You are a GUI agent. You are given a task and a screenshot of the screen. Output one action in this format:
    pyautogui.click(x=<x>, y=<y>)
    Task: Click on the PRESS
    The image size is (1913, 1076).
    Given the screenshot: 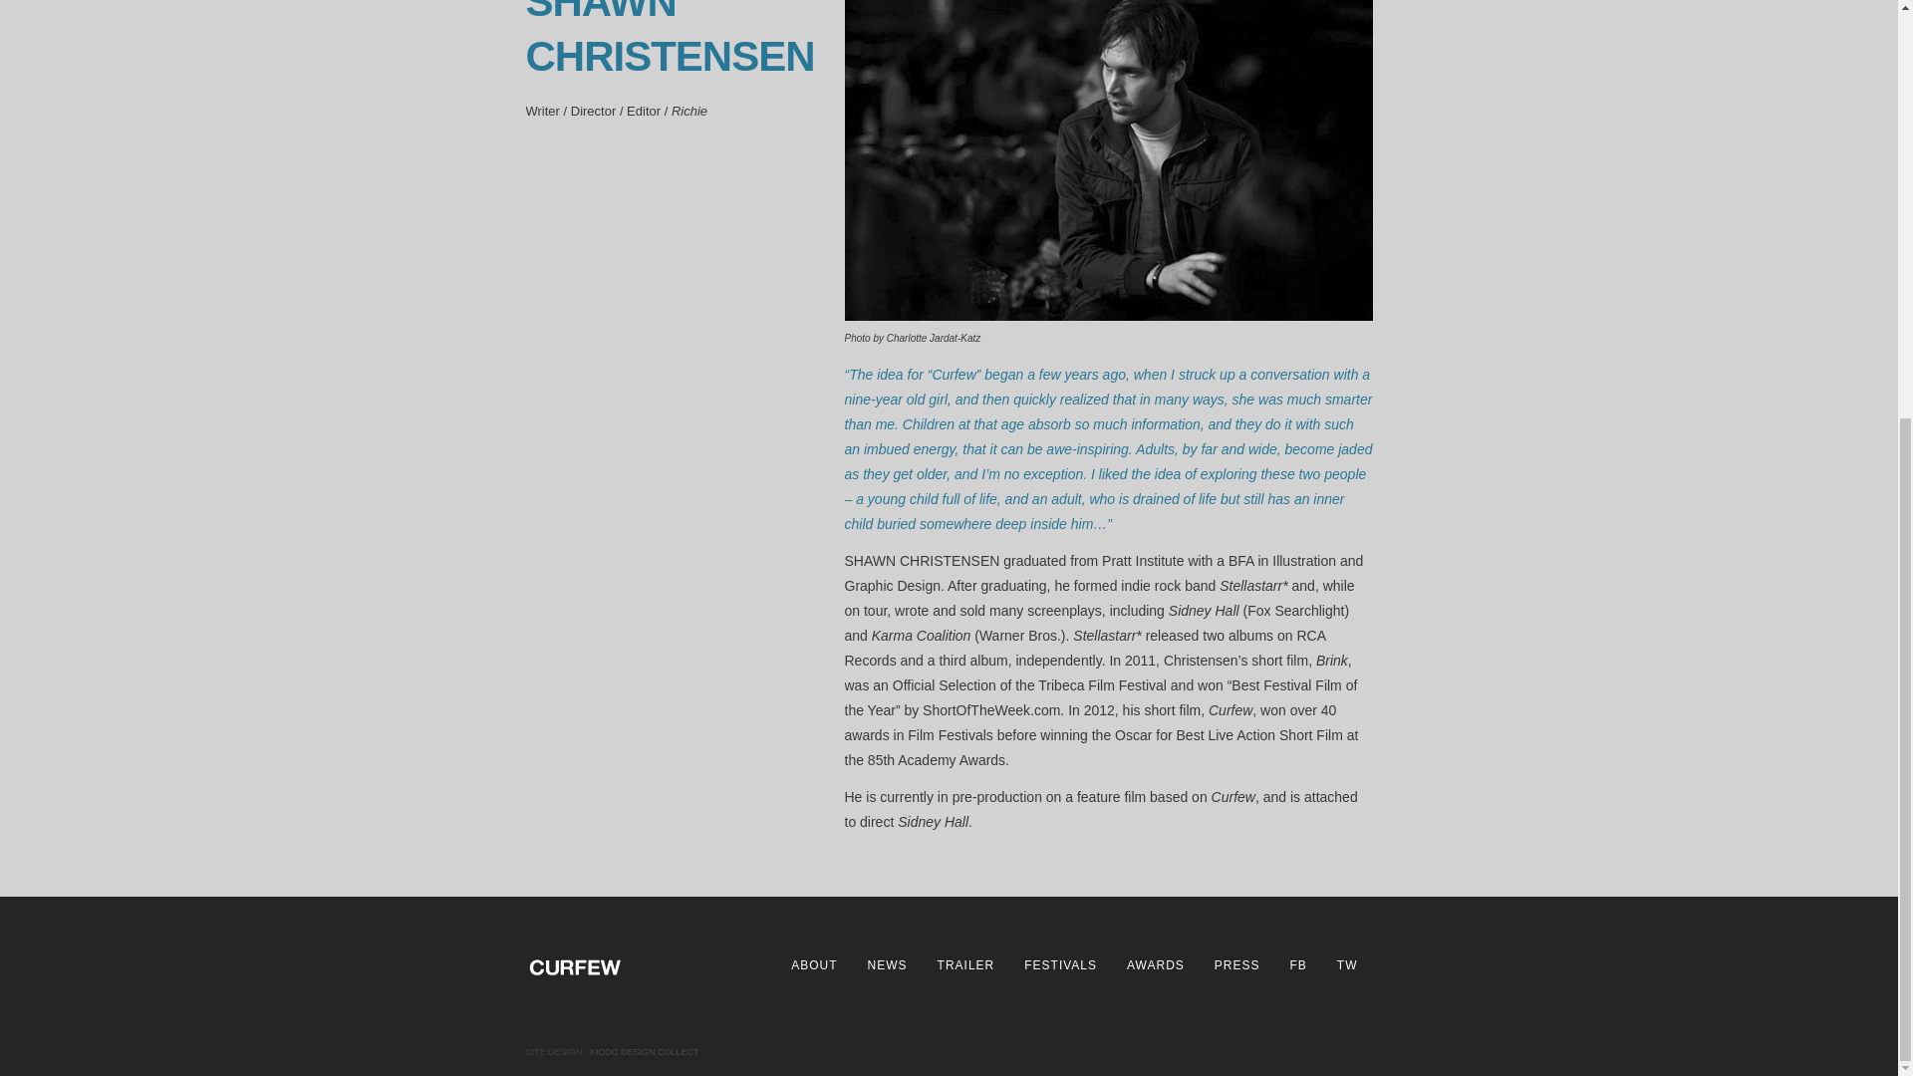 What is the action you would take?
    pyautogui.click(x=1237, y=965)
    